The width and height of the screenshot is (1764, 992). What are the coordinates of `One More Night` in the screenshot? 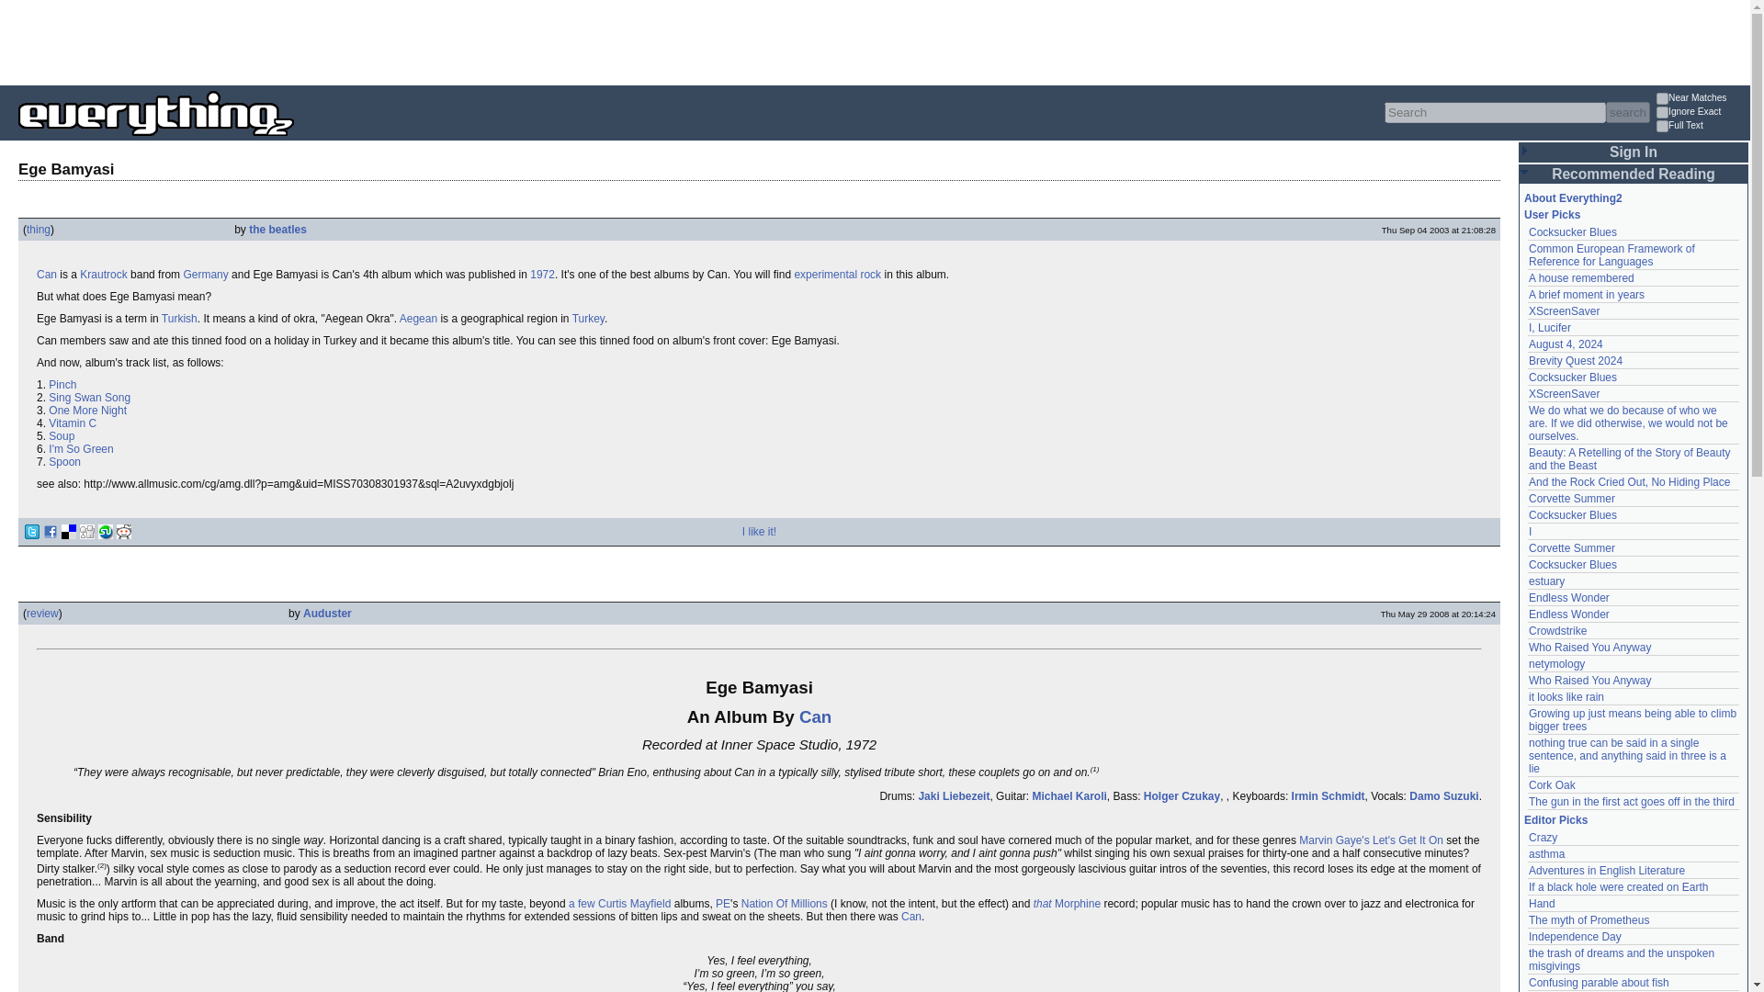 It's located at (88, 410).